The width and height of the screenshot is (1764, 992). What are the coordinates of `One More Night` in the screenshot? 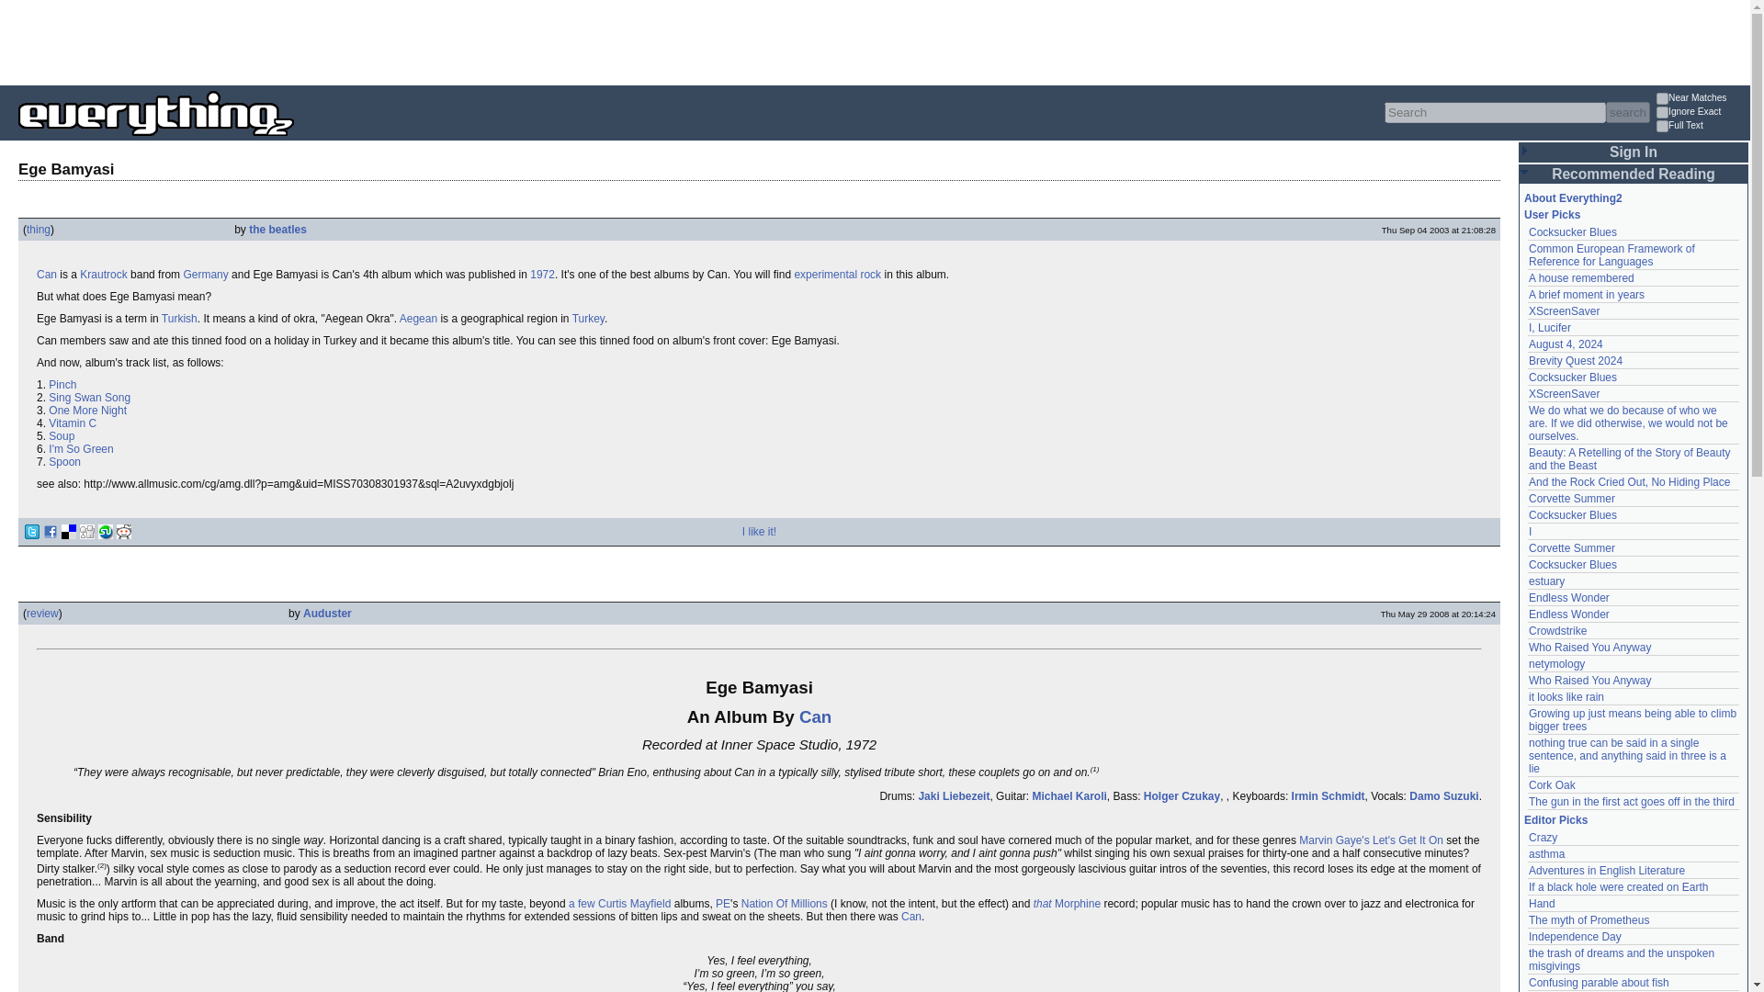 It's located at (88, 410).